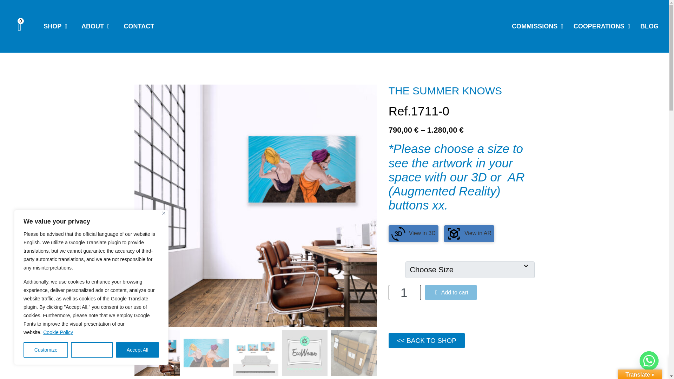  What do you see at coordinates (95, 26) in the screenshot?
I see `ABOUT` at bounding box center [95, 26].